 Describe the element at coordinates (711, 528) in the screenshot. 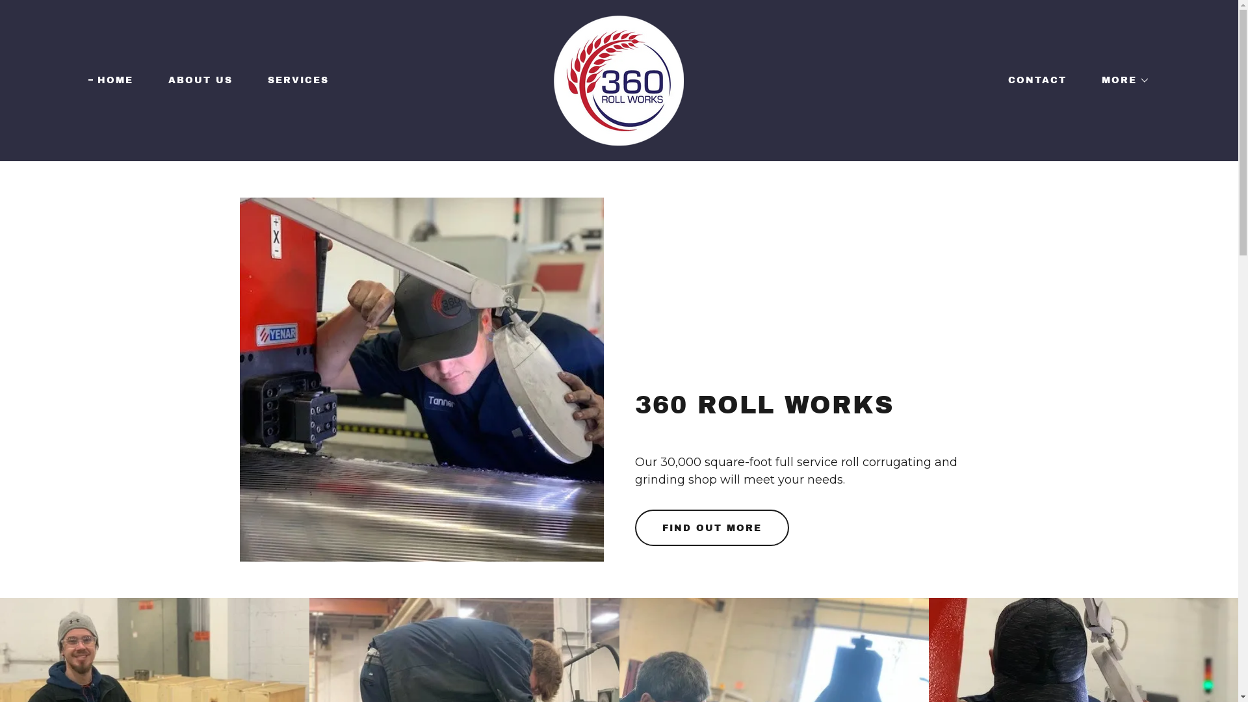

I see `FIND OUT MORE` at that location.